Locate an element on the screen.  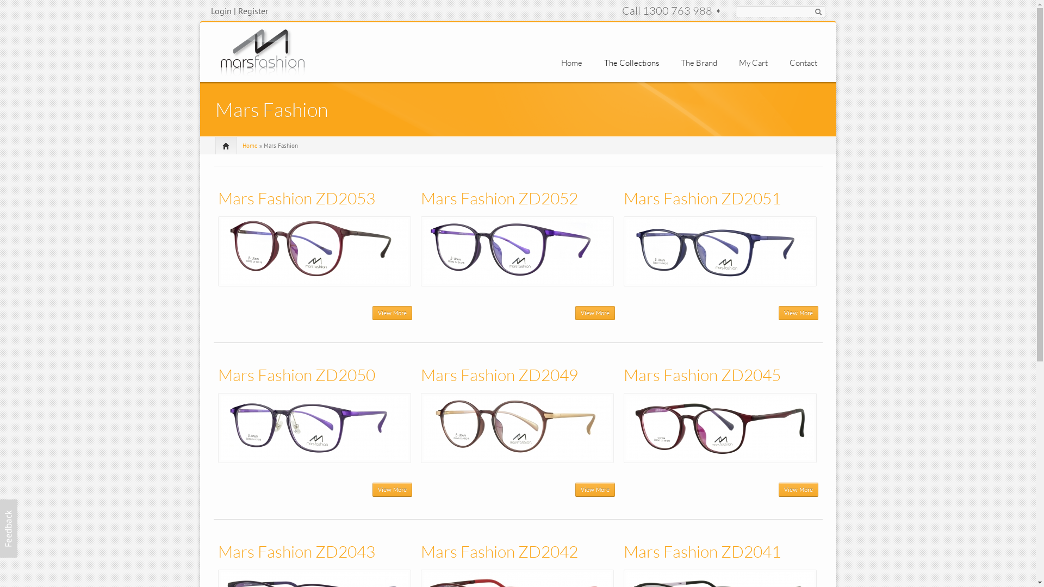
Mars Fashion ZD2051 is located at coordinates (703, 198).